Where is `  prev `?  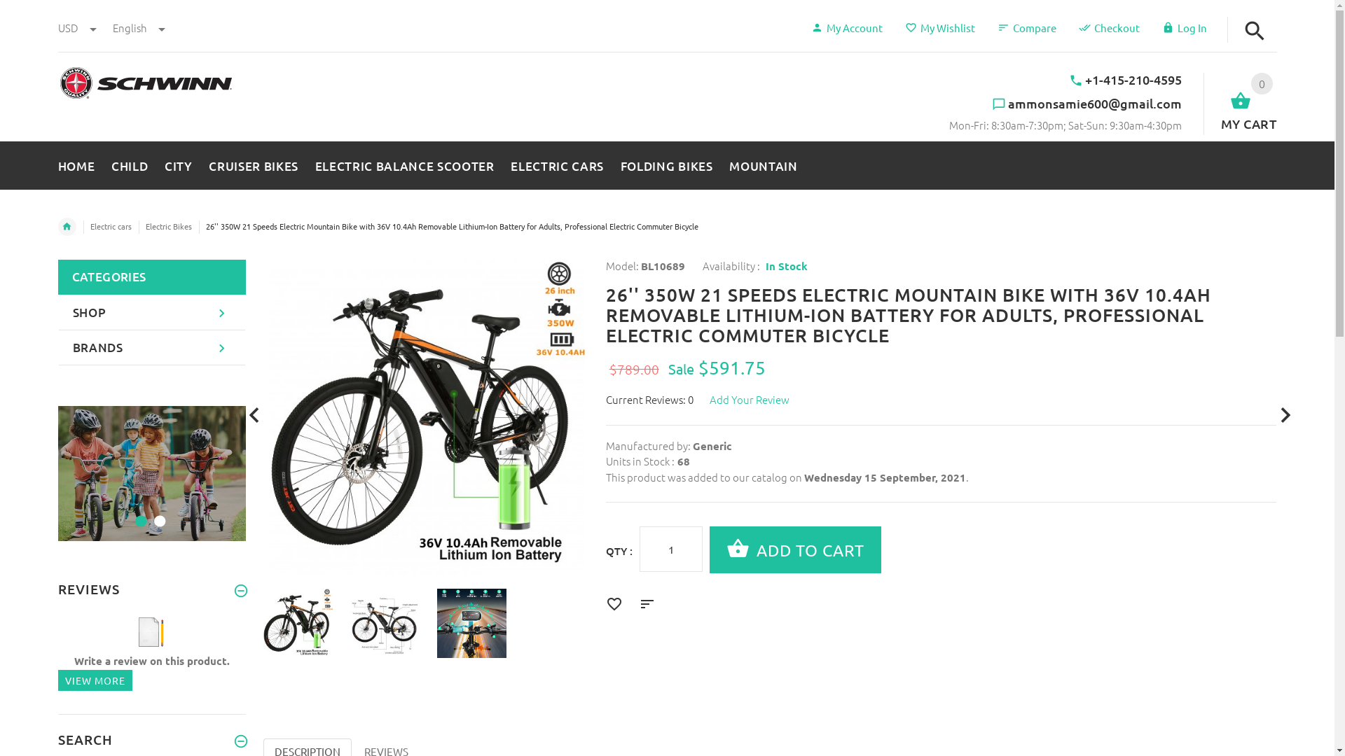
  prev  is located at coordinates (255, 416).